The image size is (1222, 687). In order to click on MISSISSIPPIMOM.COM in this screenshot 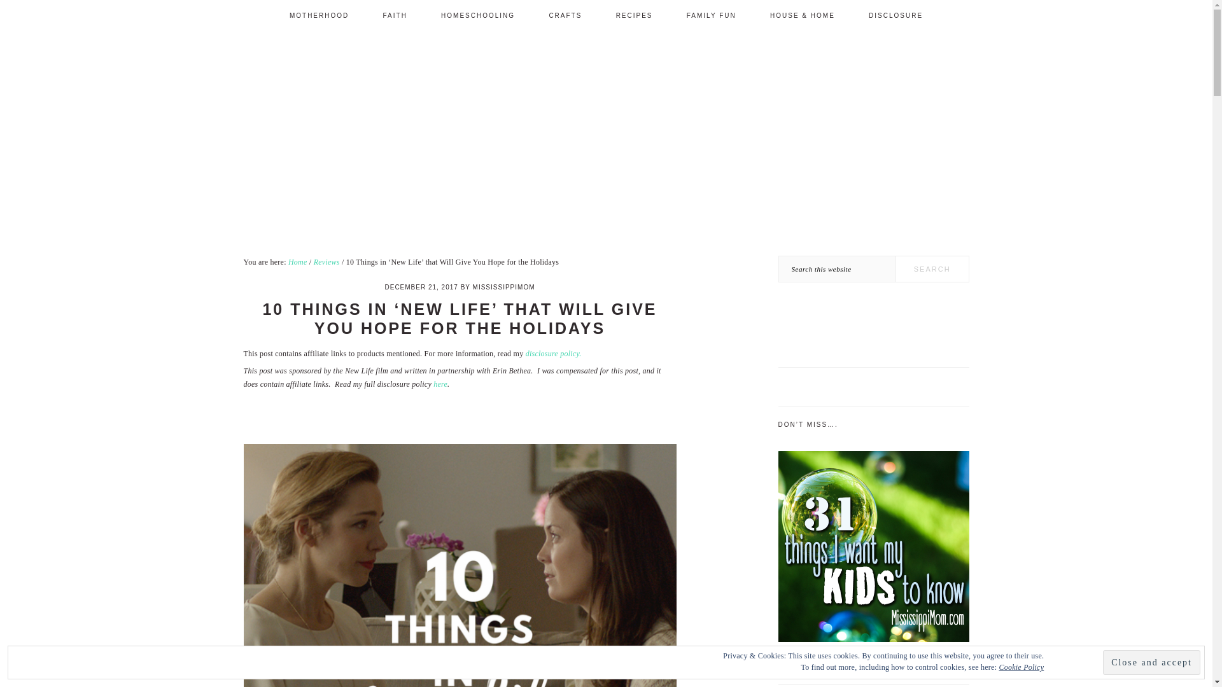, I will do `click(650, 114)`.